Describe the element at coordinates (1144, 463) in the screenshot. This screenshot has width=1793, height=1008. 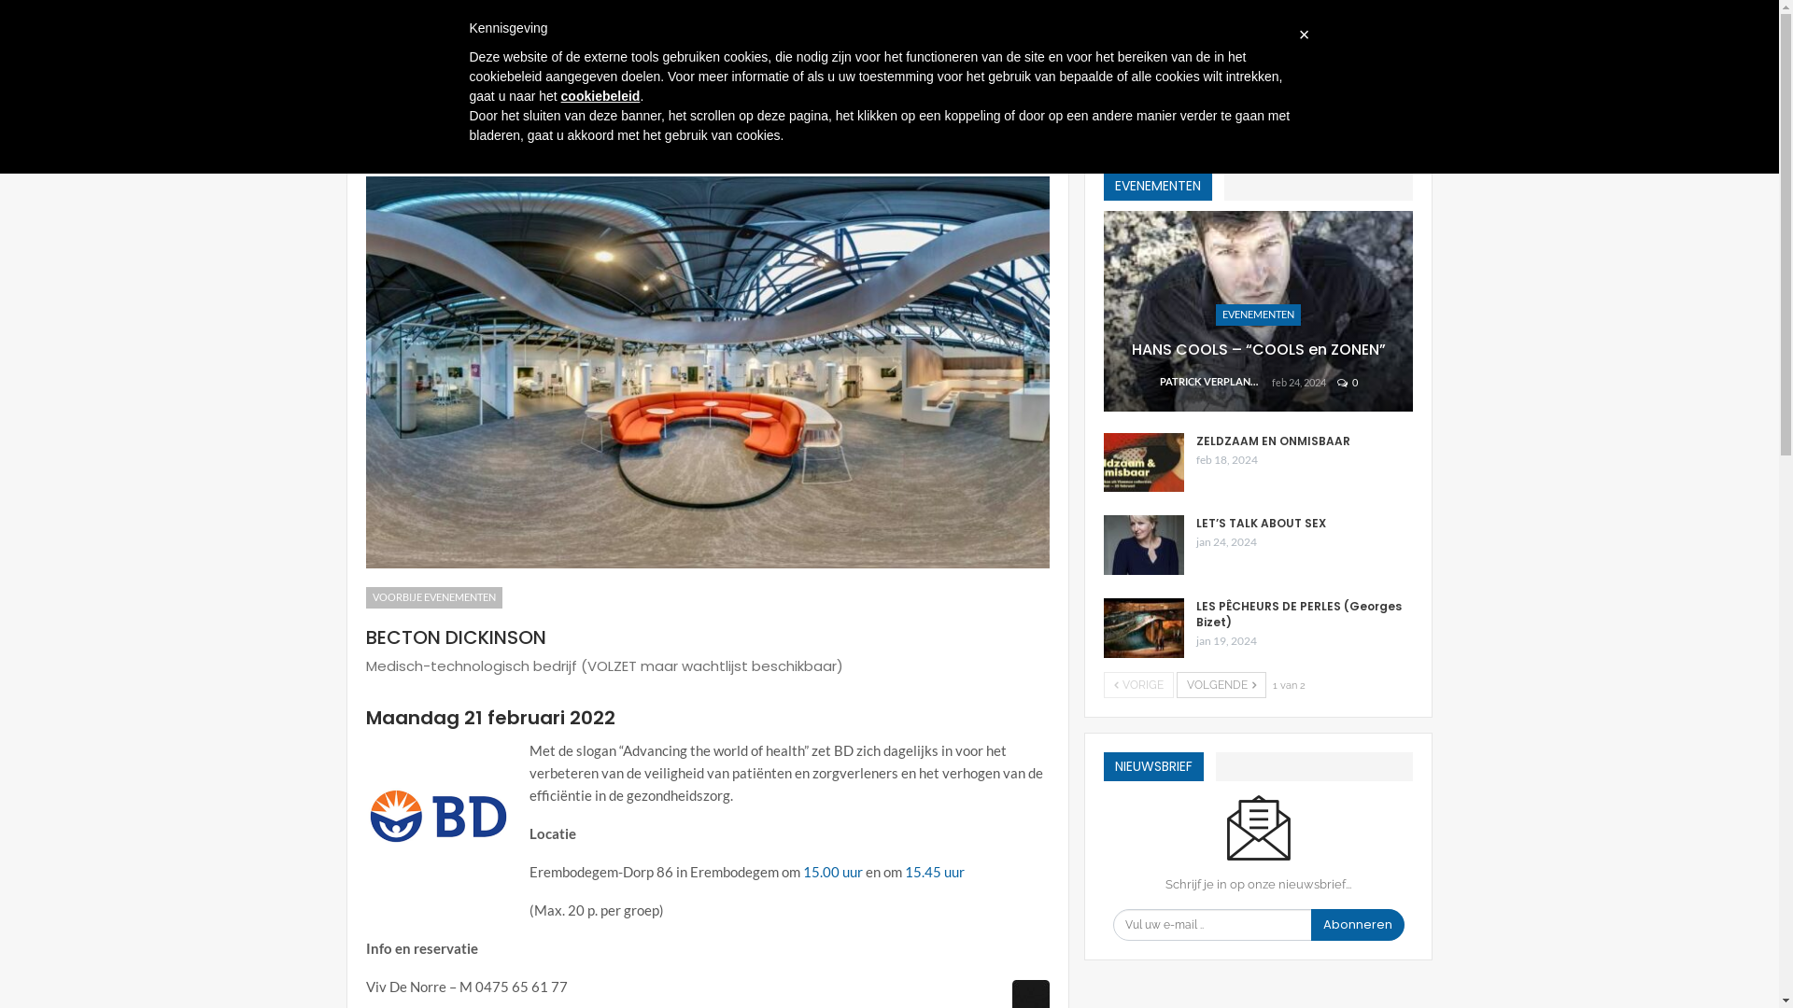
I see `ZELDZAAM EN ONMISBAAR` at that location.